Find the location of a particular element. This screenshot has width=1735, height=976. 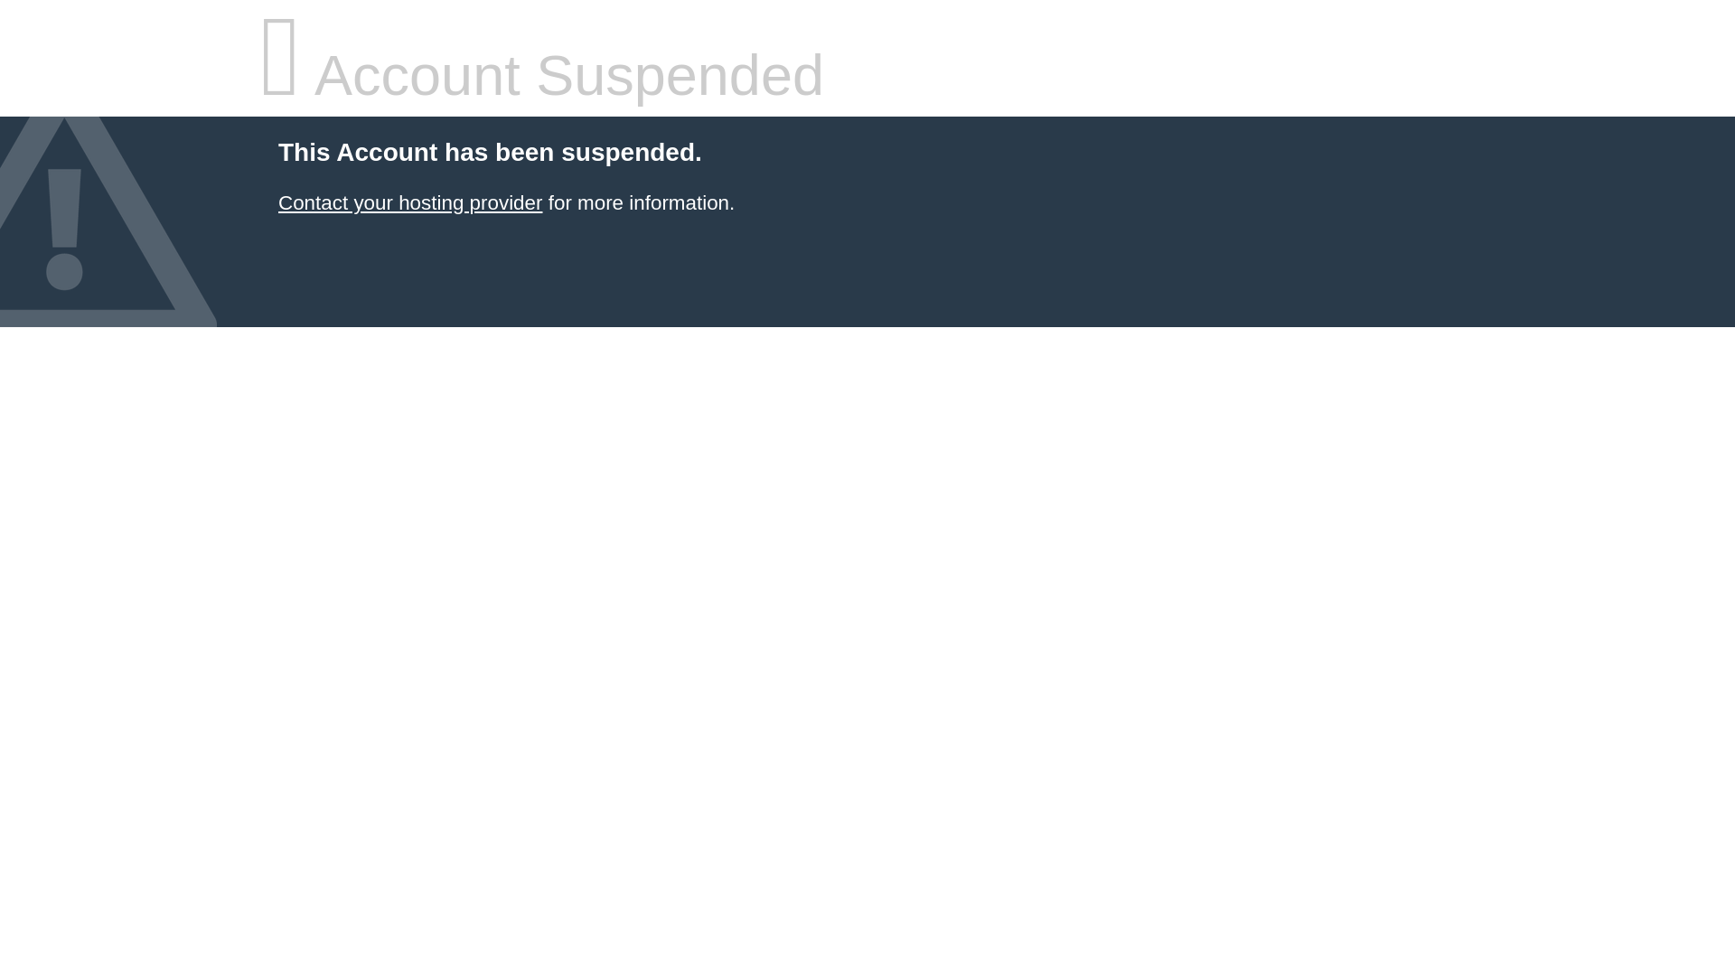

Contact your hosting provider is located at coordinates (409, 202).